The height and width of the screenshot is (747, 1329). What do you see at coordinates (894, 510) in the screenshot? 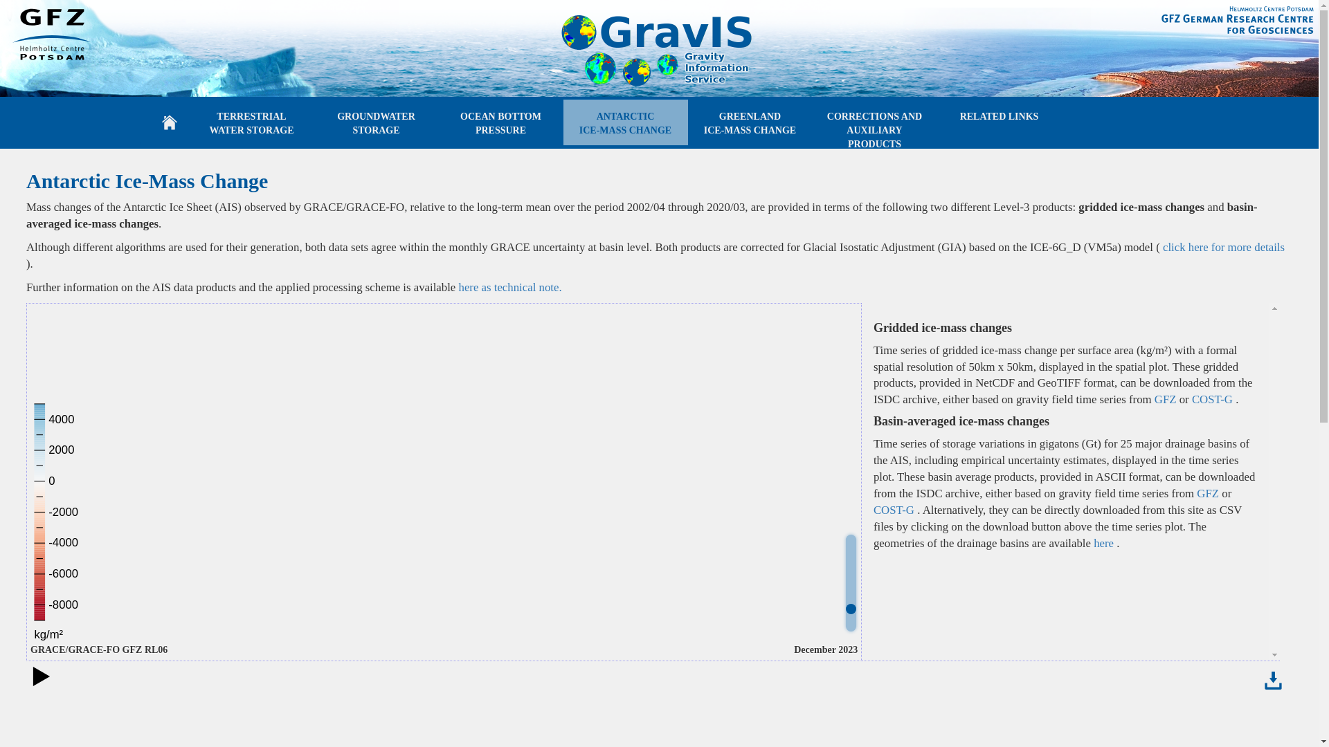
I see `COST-G` at bounding box center [894, 510].